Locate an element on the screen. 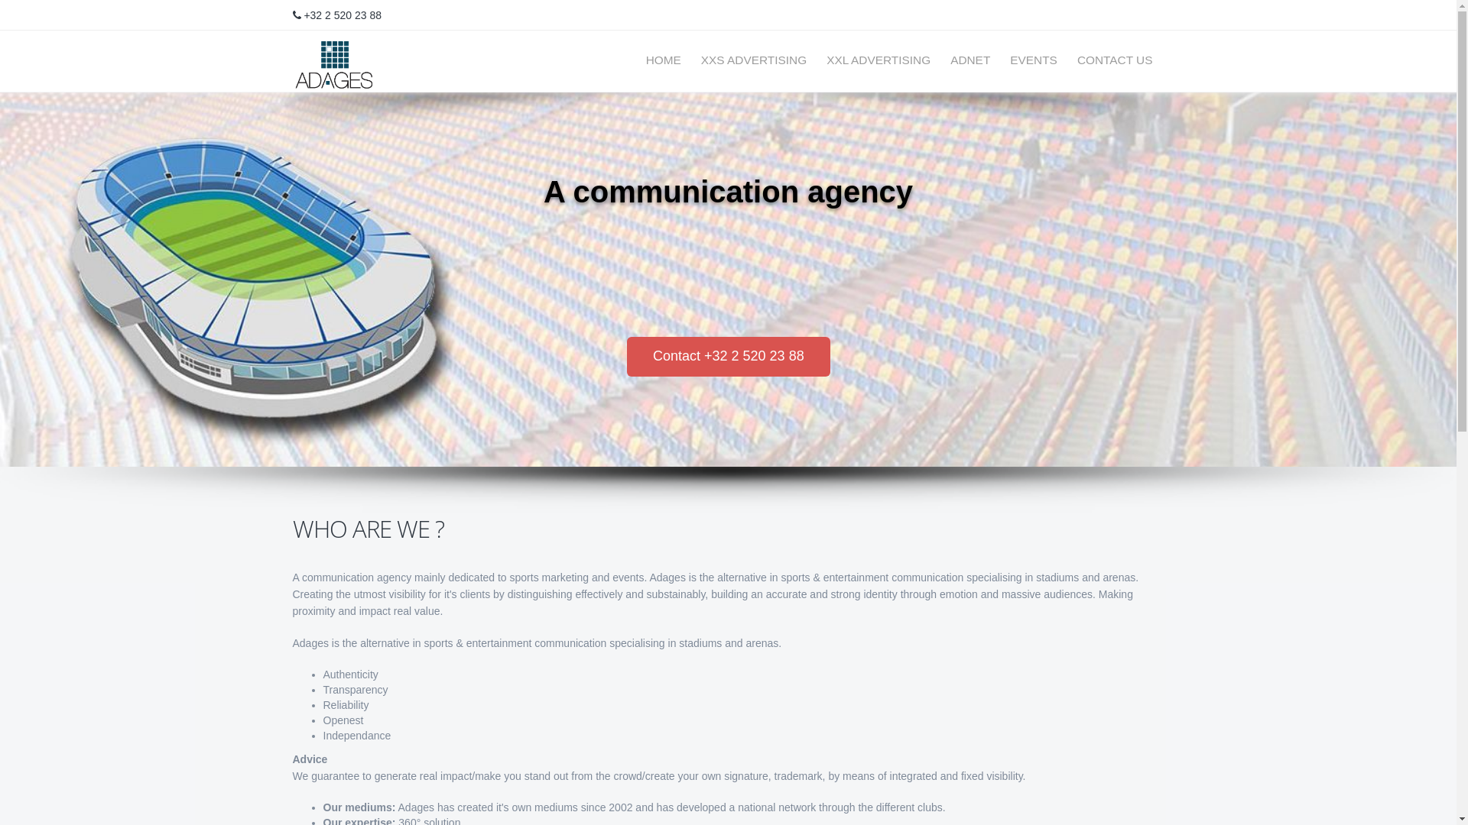 Image resolution: width=1468 pixels, height=825 pixels. XXL ADVERTISING is located at coordinates (879, 60).